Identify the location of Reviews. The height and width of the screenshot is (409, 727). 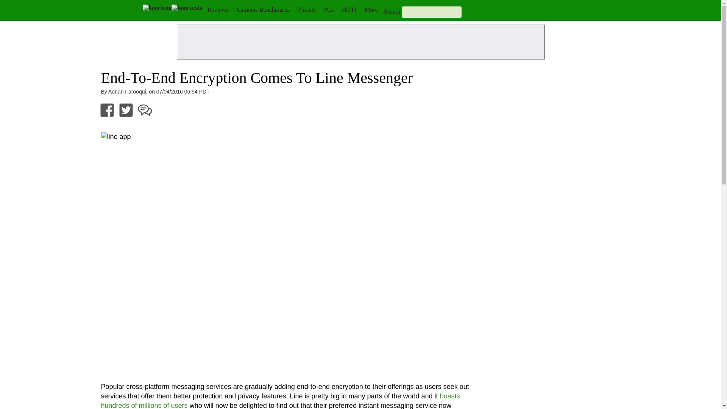
(217, 9).